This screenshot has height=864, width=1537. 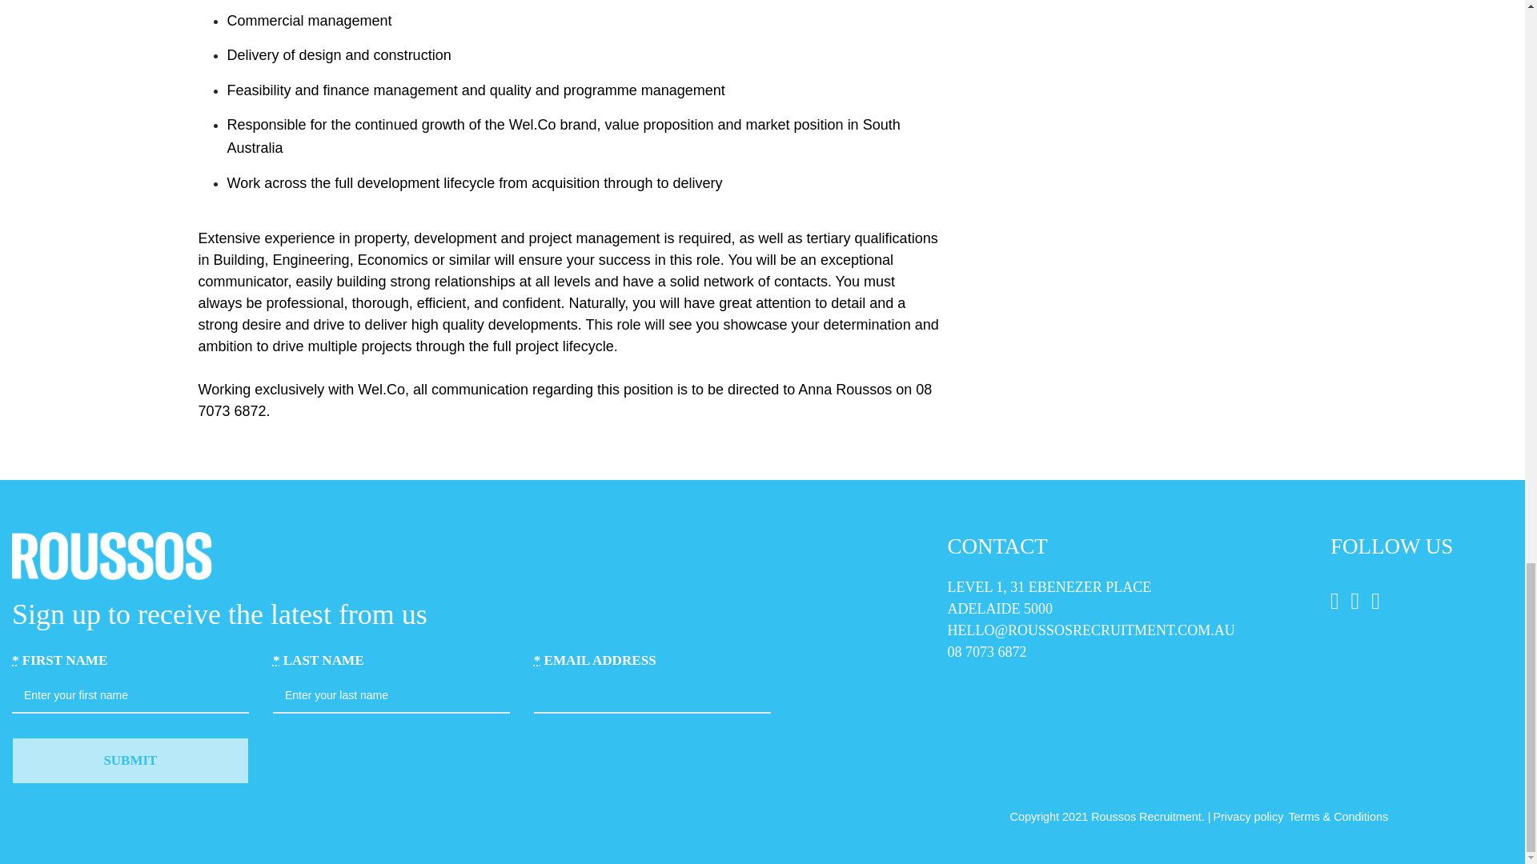 I want to click on Privacy policy, so click(x=1247, y=817).